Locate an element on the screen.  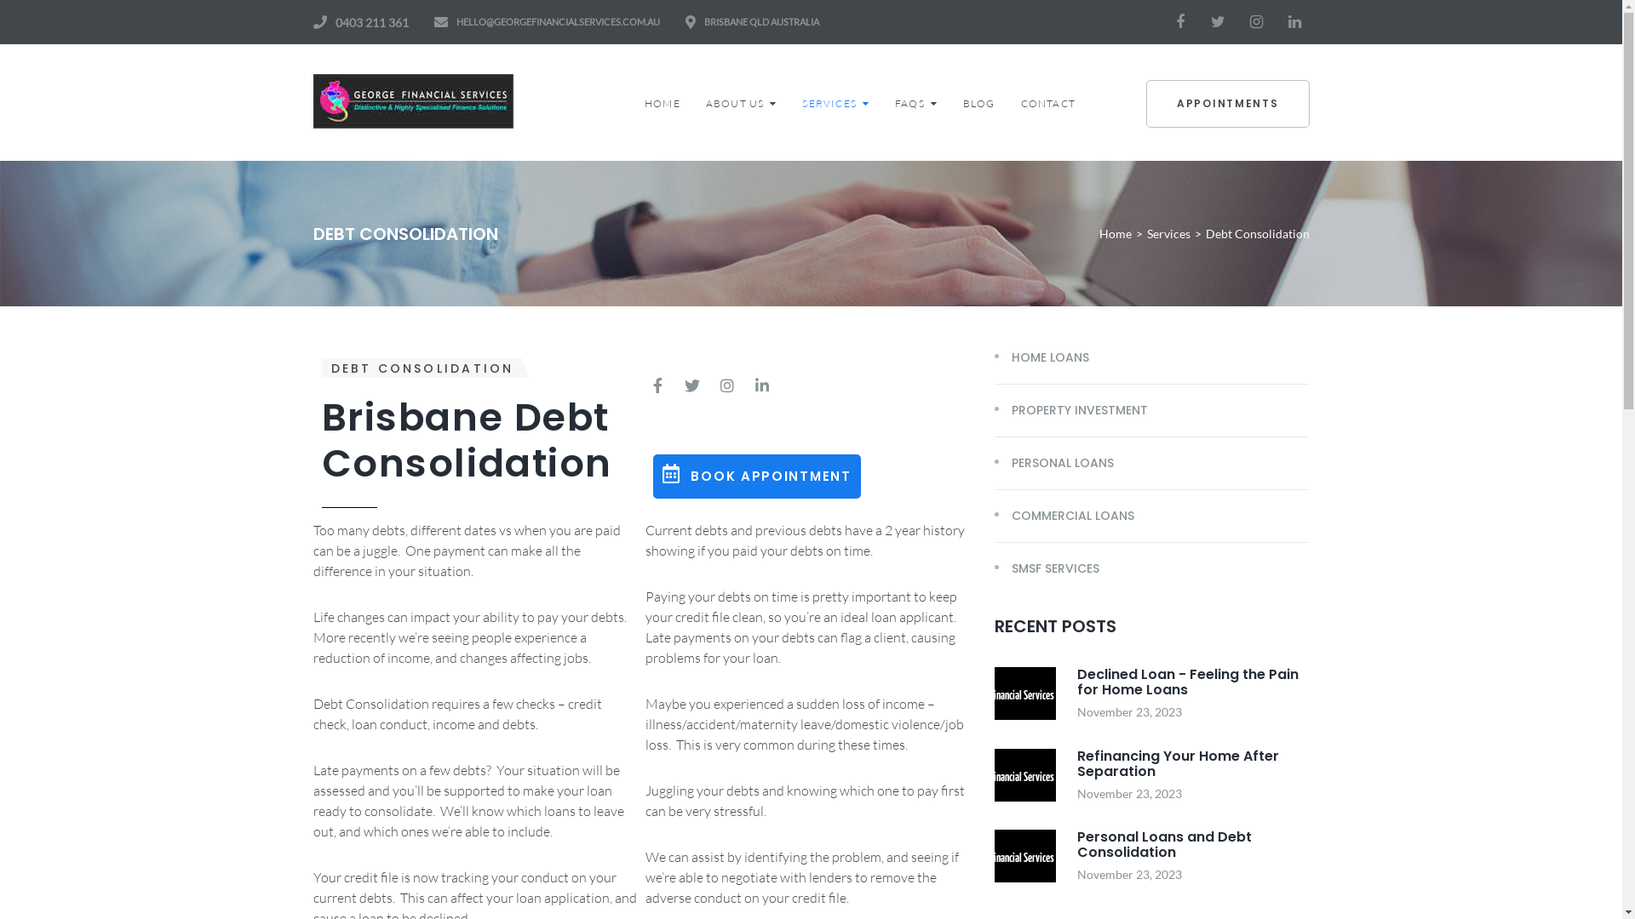
COMMERCIAL LOANS is located at coordinates (1064, 516).